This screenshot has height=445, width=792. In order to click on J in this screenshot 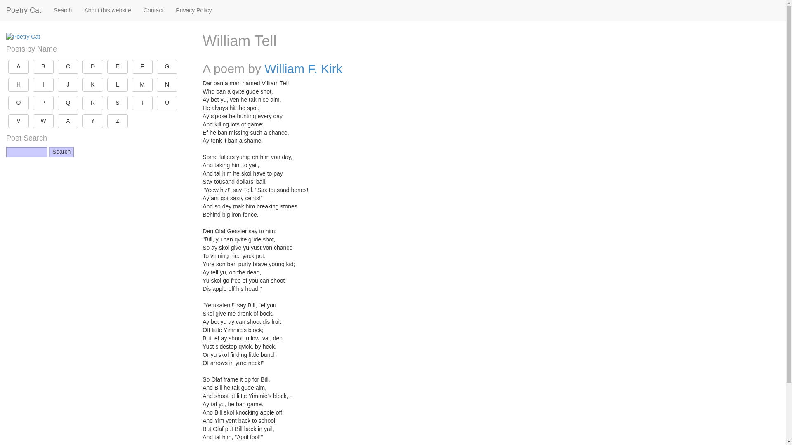, I will do `click(68, 85)`.